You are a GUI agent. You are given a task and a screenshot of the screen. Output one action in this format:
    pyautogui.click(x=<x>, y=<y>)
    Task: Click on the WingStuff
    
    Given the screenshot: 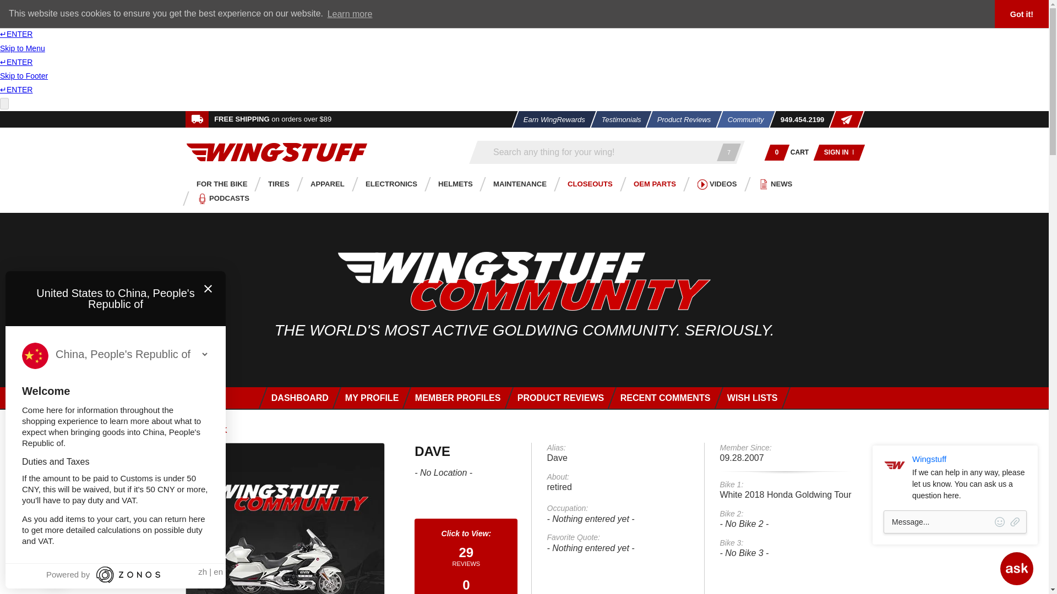 What is the action you would take?
    pyautogui.click(x=276, y=152)
    